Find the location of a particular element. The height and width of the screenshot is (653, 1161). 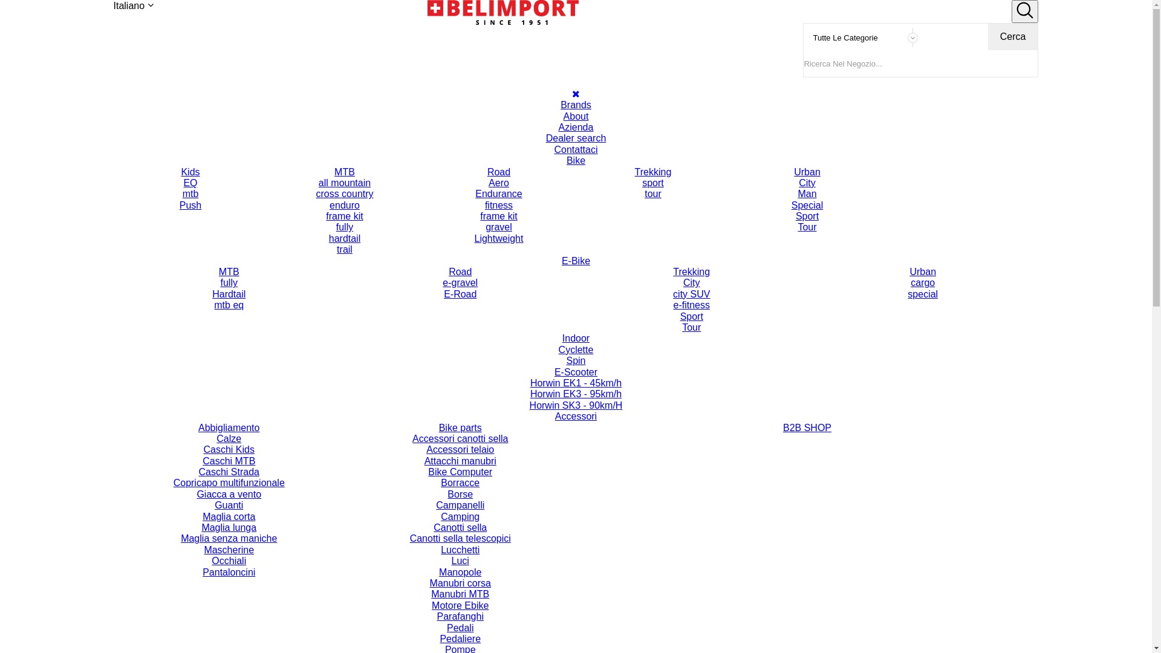

Special is located at coordinates (807, 206).